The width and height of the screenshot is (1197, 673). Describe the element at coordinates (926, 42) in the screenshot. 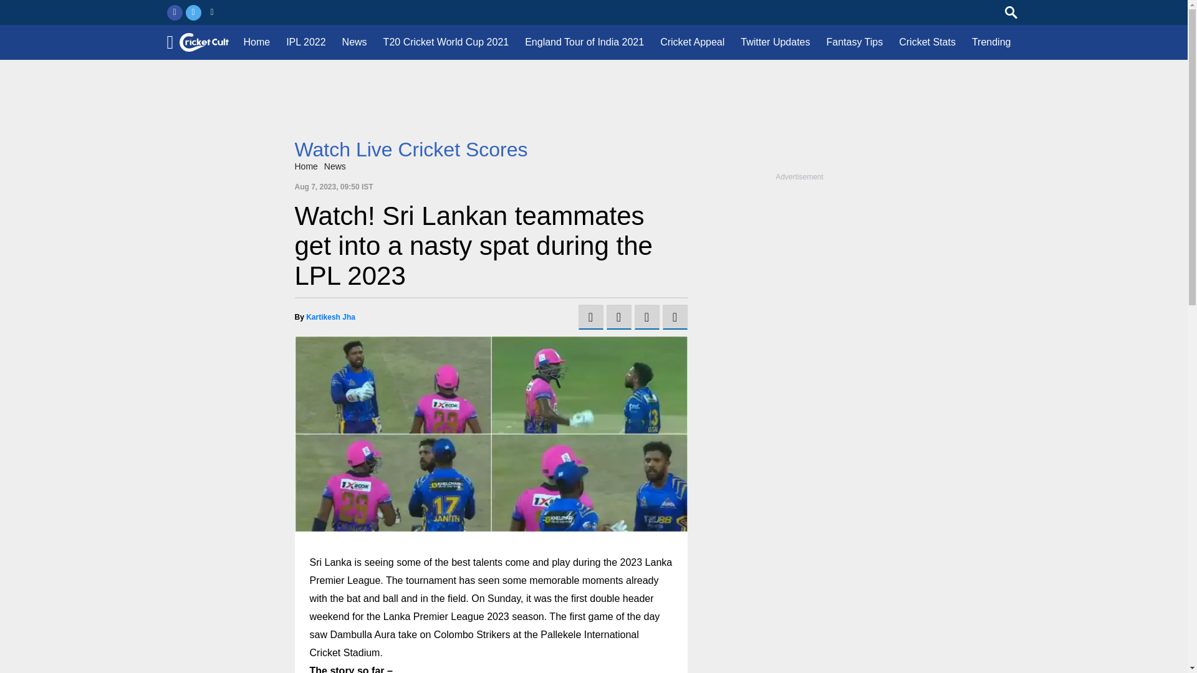

I see `Cricket Stats` at that location.